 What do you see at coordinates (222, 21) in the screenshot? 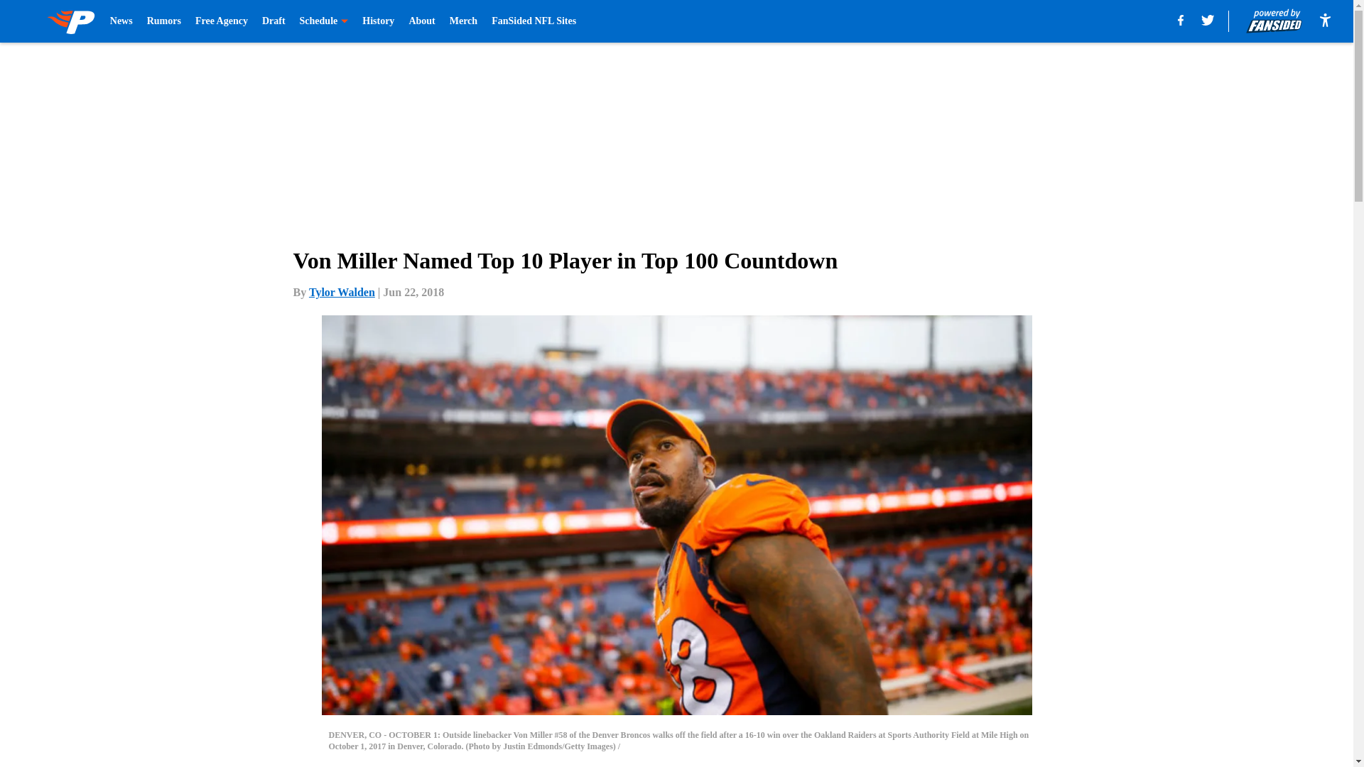
I see `Free Agency` at bounding box center [222, 21].